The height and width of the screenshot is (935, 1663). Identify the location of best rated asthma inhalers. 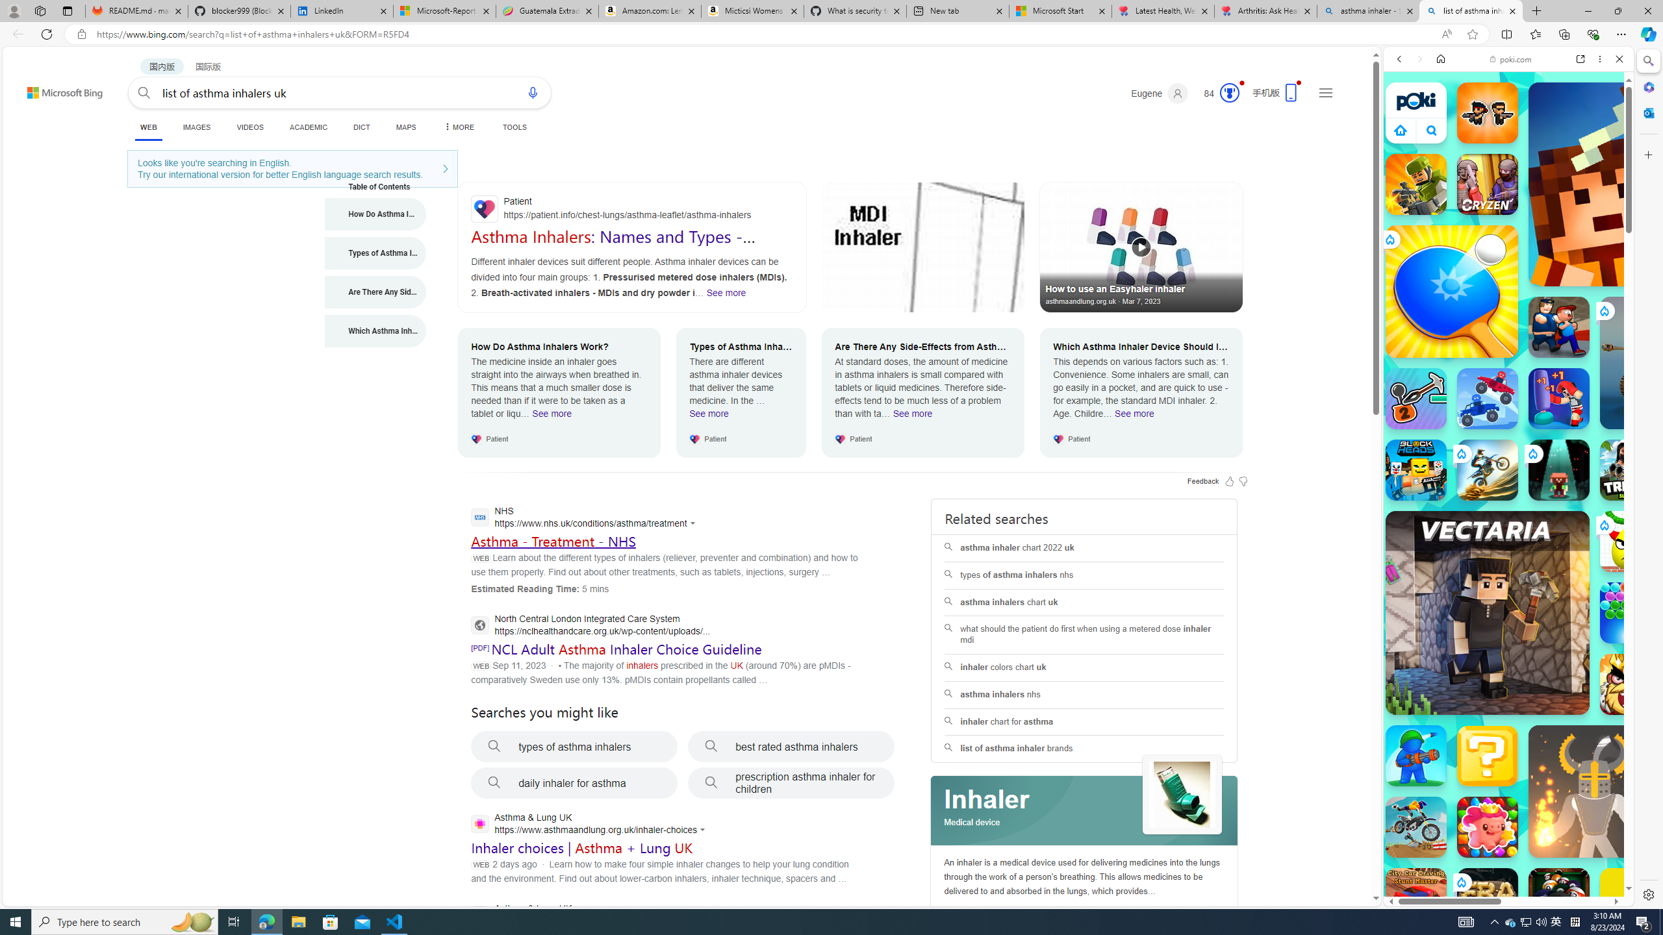
(791, 747).